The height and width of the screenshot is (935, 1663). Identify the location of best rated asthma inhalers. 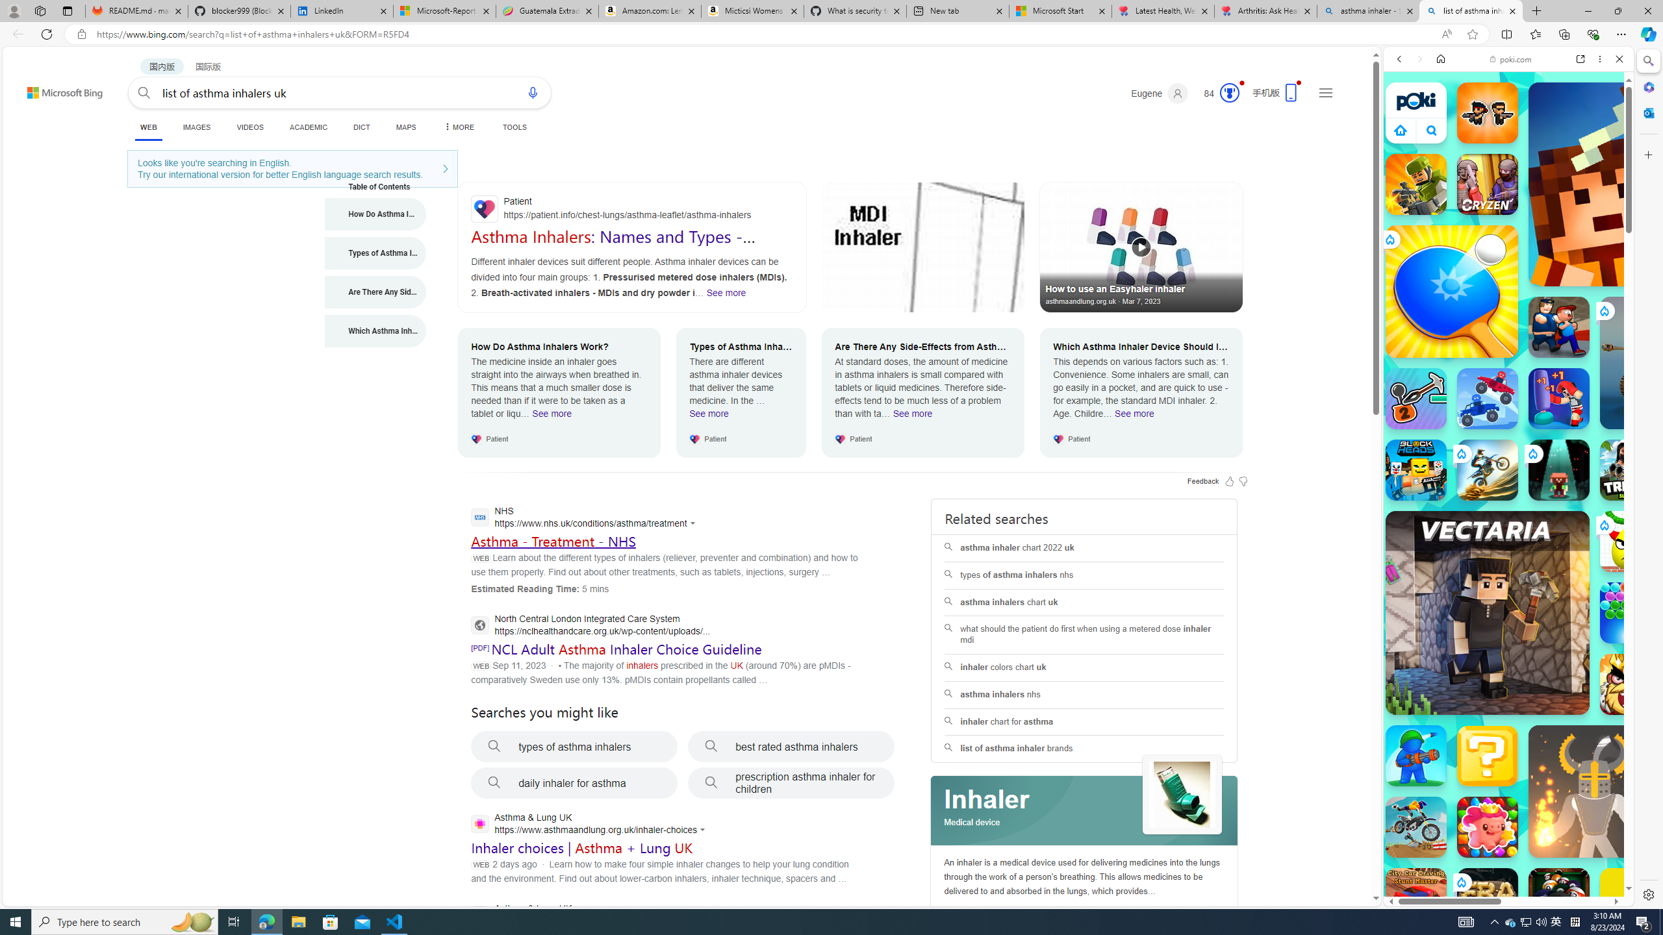
(791, 747).